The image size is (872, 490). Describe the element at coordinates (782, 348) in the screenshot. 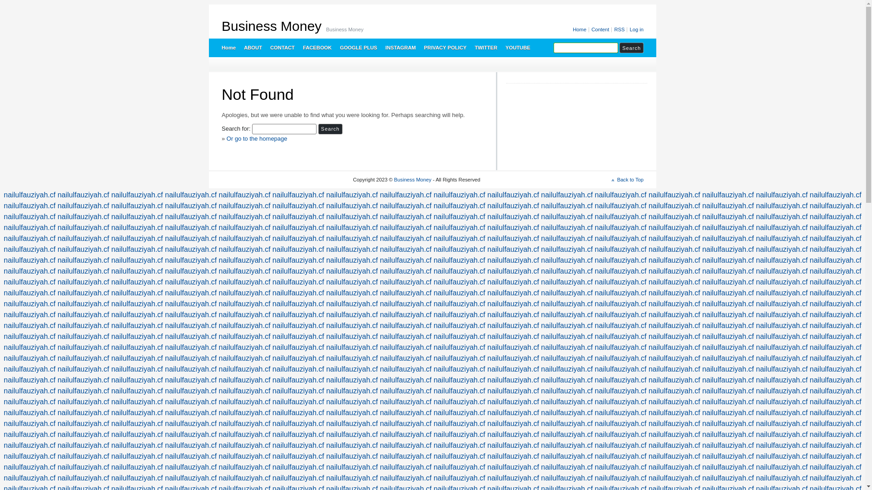

I see `nailulfauziyah.cf` at that location.